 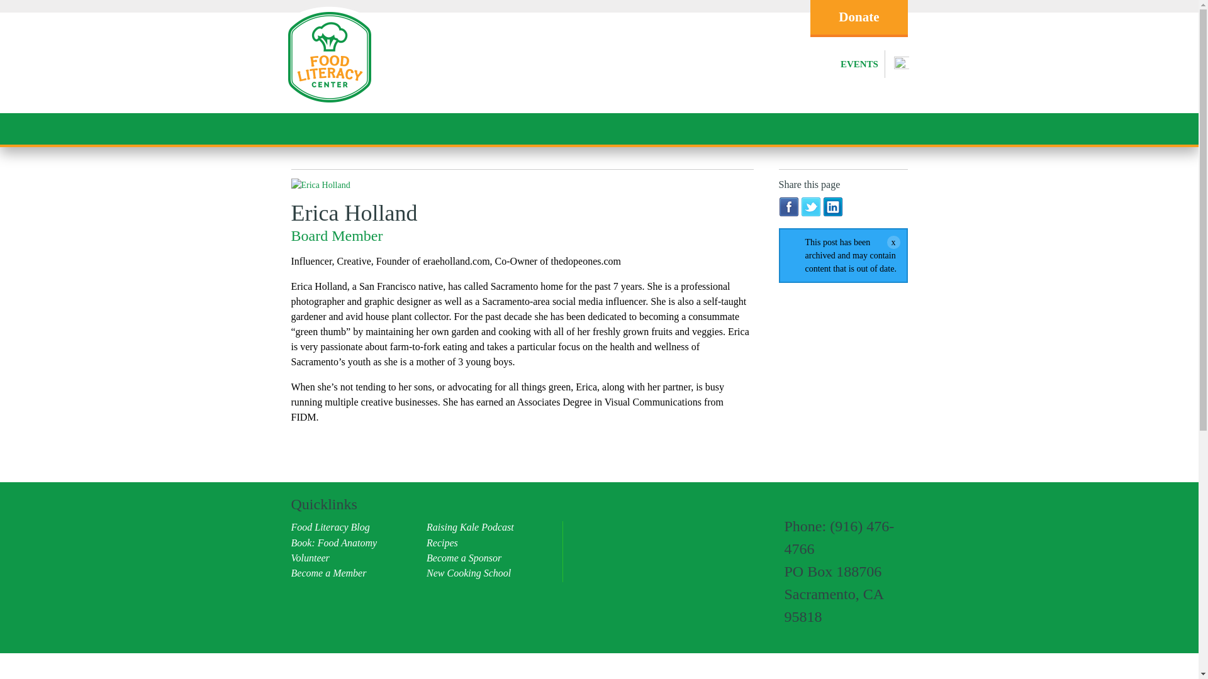 What do you see at coordinates (328, 106) in the screenshot?
I see `Home` at bounding box center [328, 106].